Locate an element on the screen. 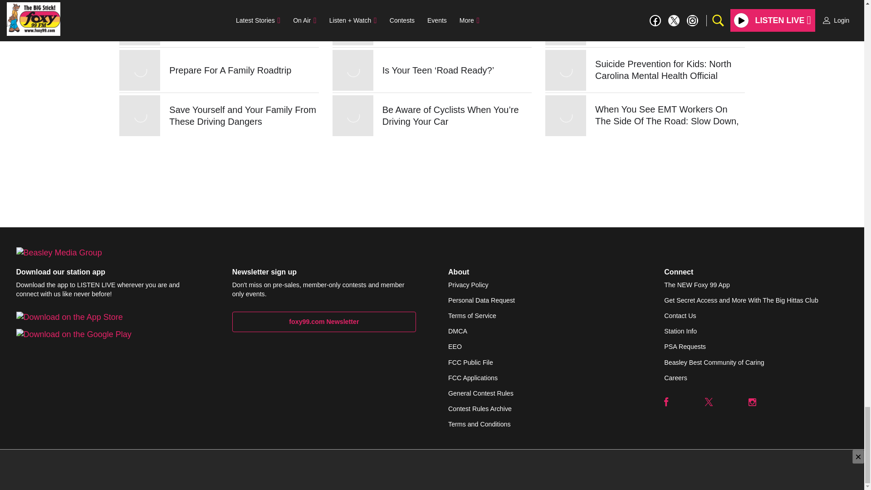 Image resolution: width=871 pixels, height=490 pixels. Twitter is located at coordinates (709, 402).